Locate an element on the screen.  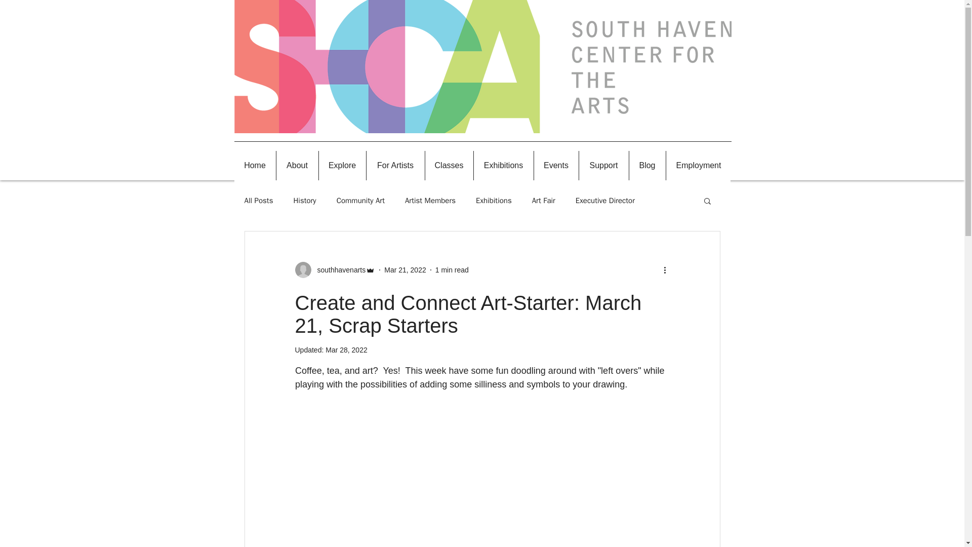
History is located at coordinates (305, 200).